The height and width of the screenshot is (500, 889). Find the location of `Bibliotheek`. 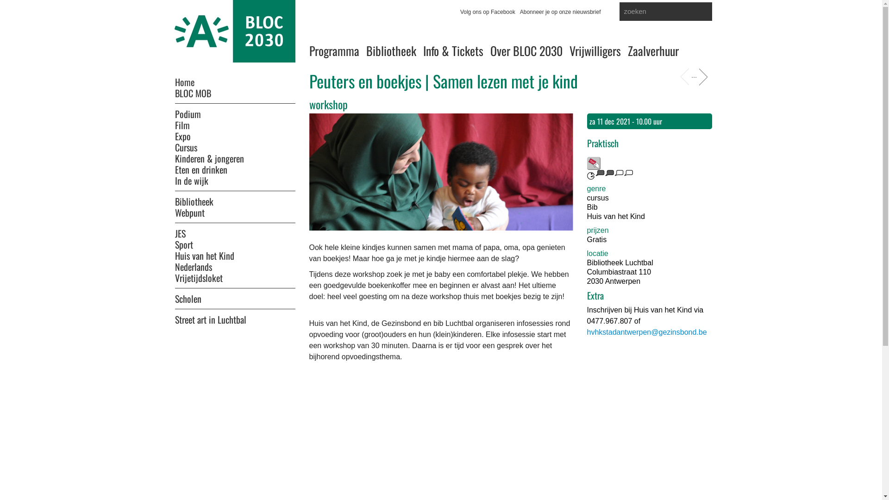

Bibliotheek is located at coordinates (235, 199).